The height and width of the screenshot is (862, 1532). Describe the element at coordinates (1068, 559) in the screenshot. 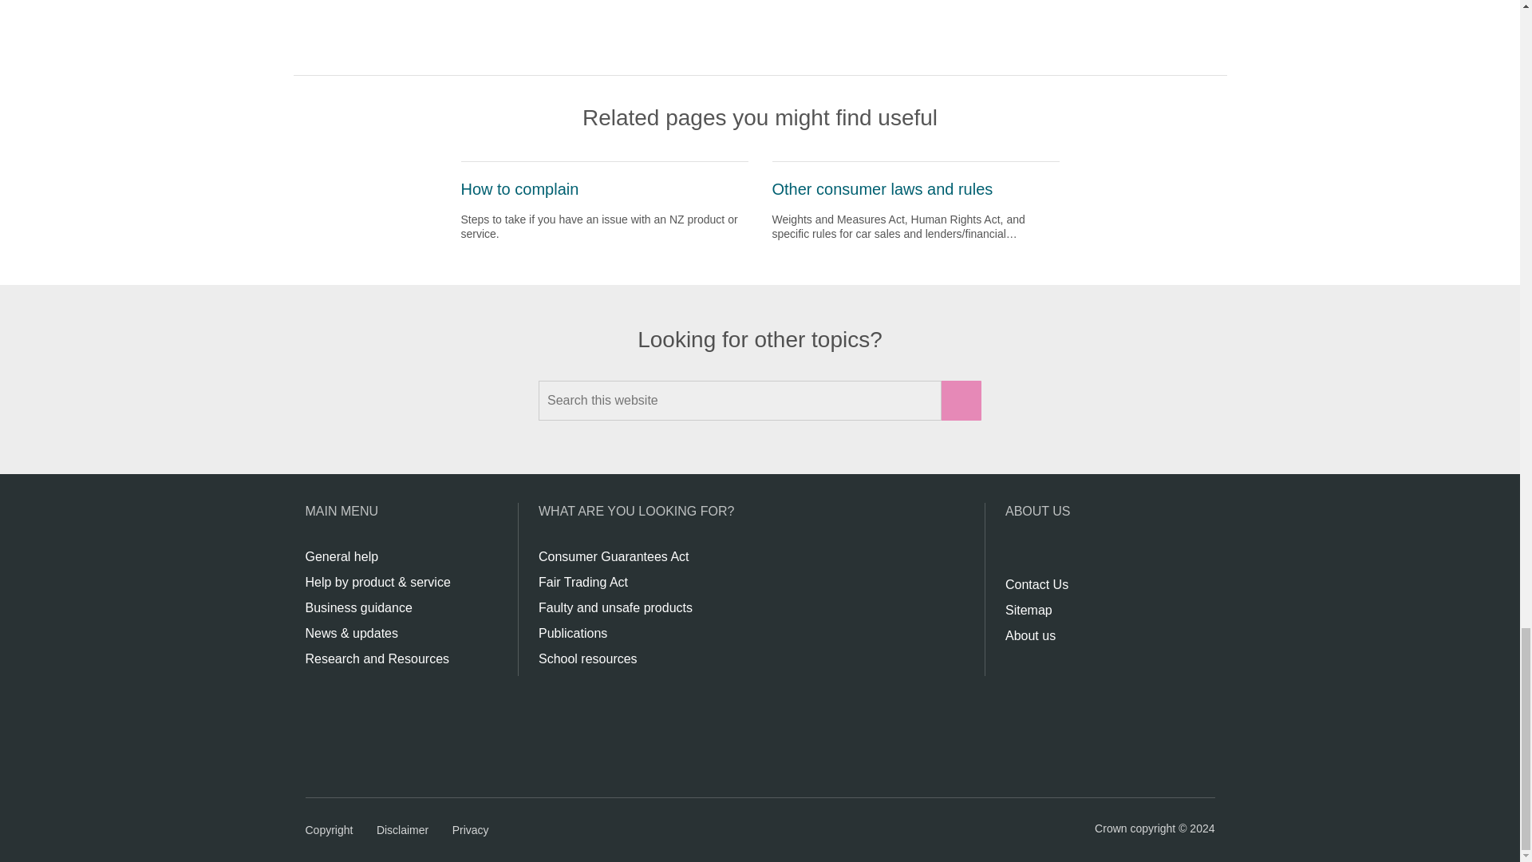

I see `Consumer Protection on YouTube` at that location.